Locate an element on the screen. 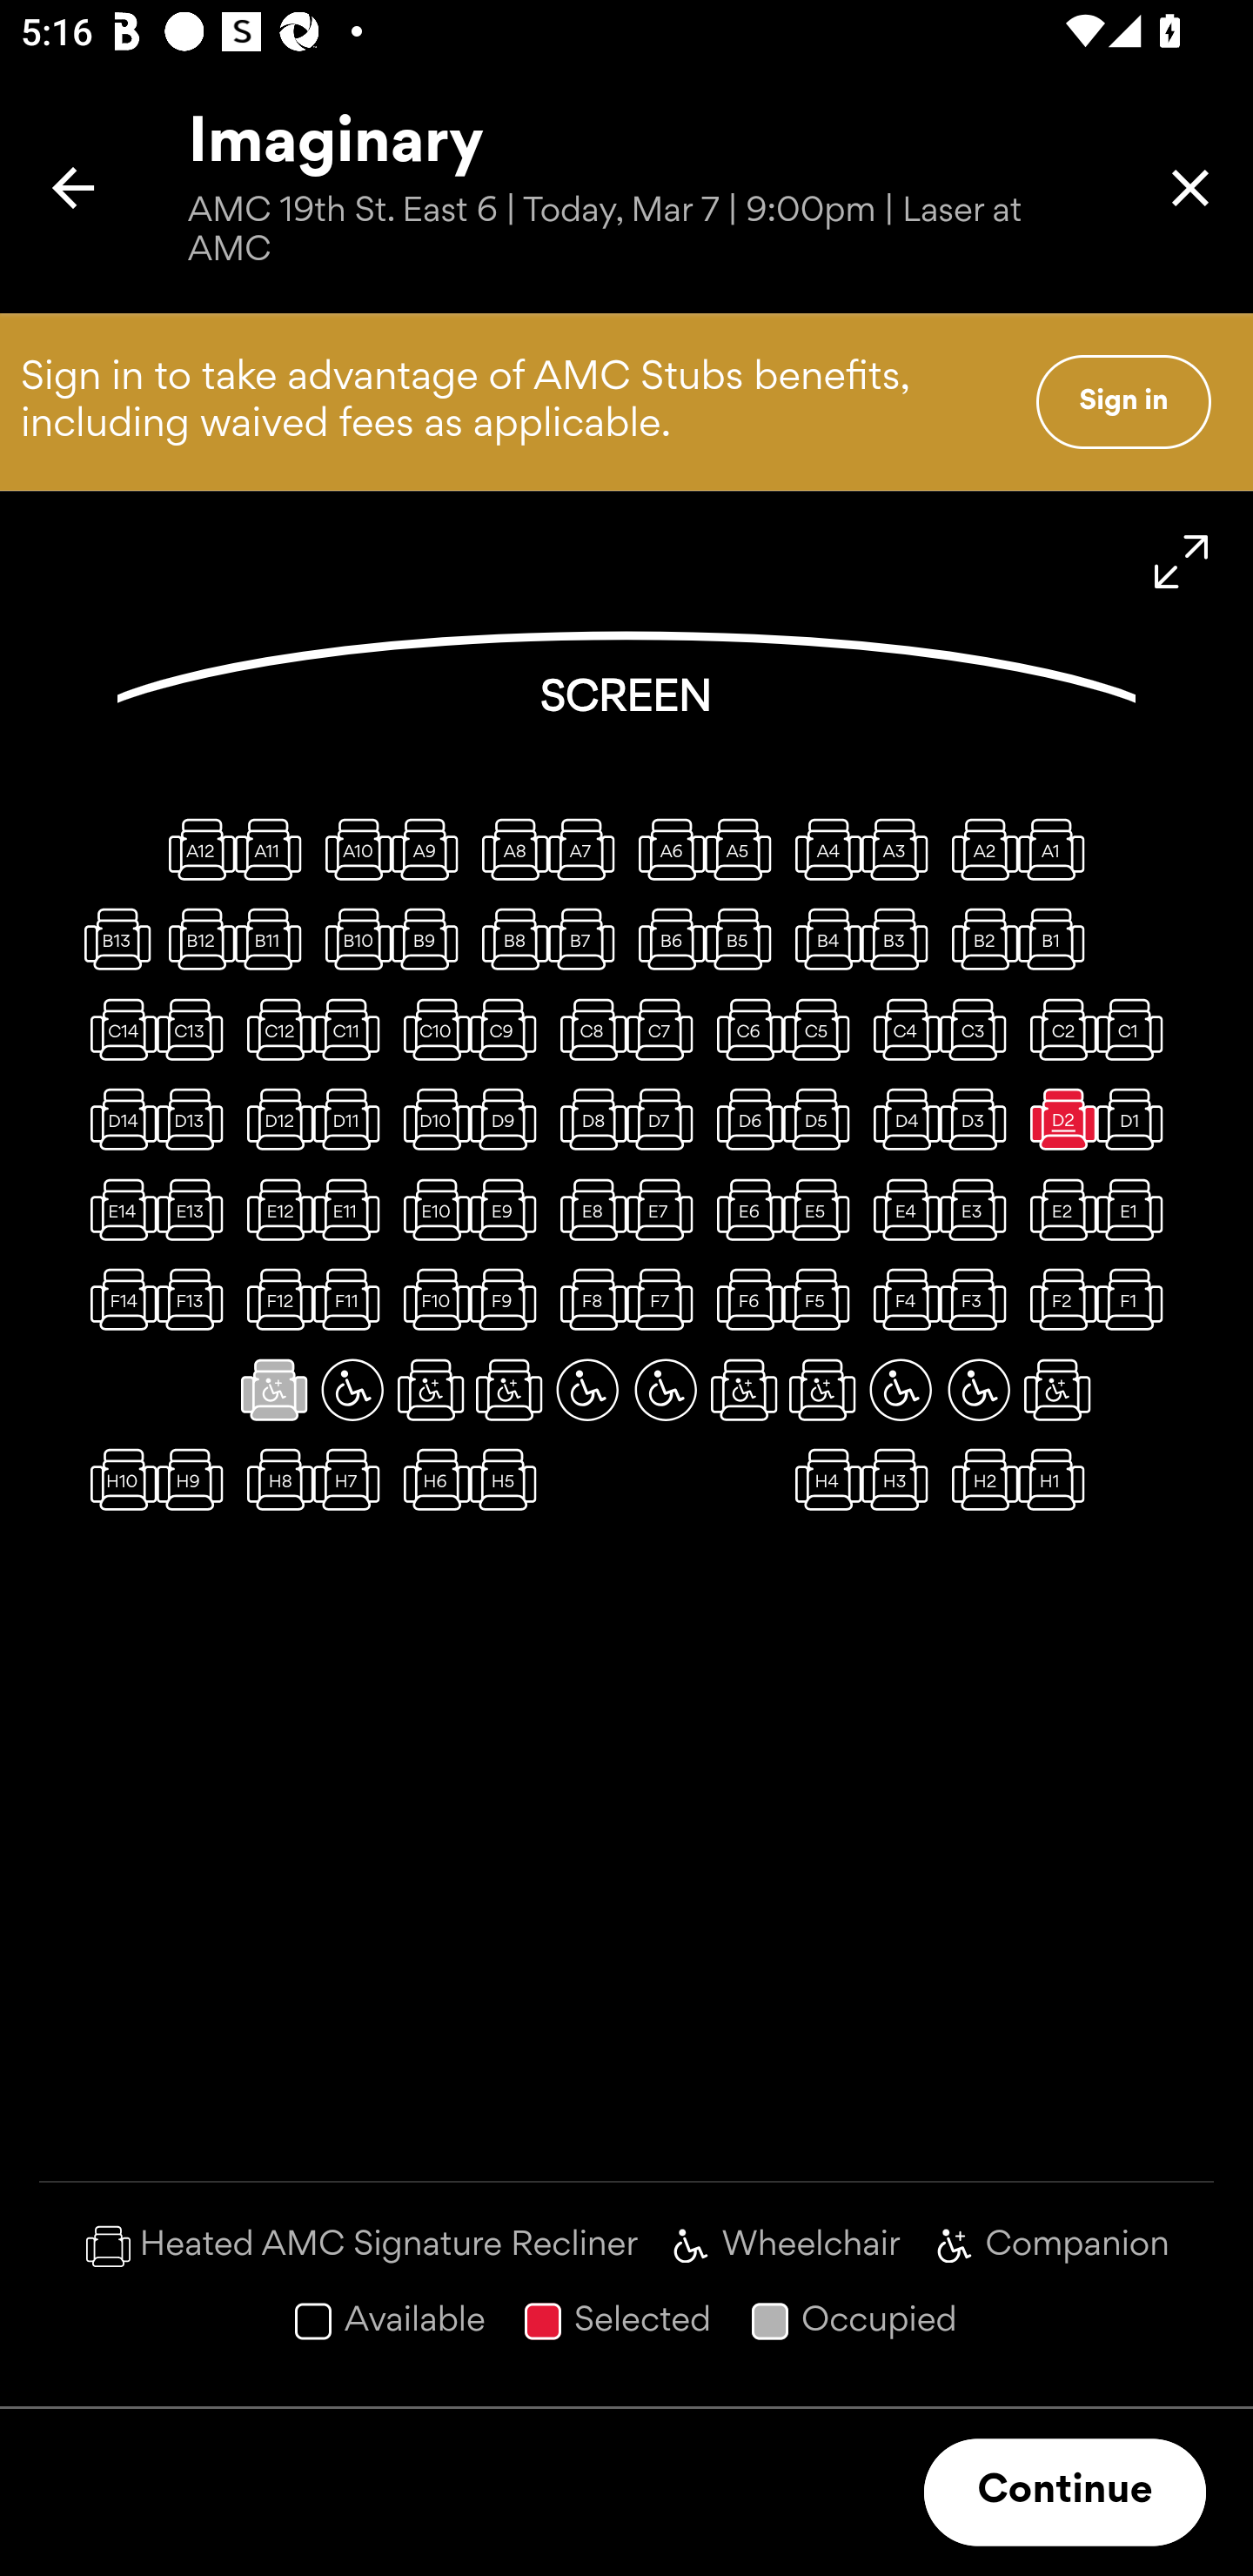 The height and width of the screenshot is (2576, 1253). D14, Regular seat, available is located at coordinates (117, 1119).